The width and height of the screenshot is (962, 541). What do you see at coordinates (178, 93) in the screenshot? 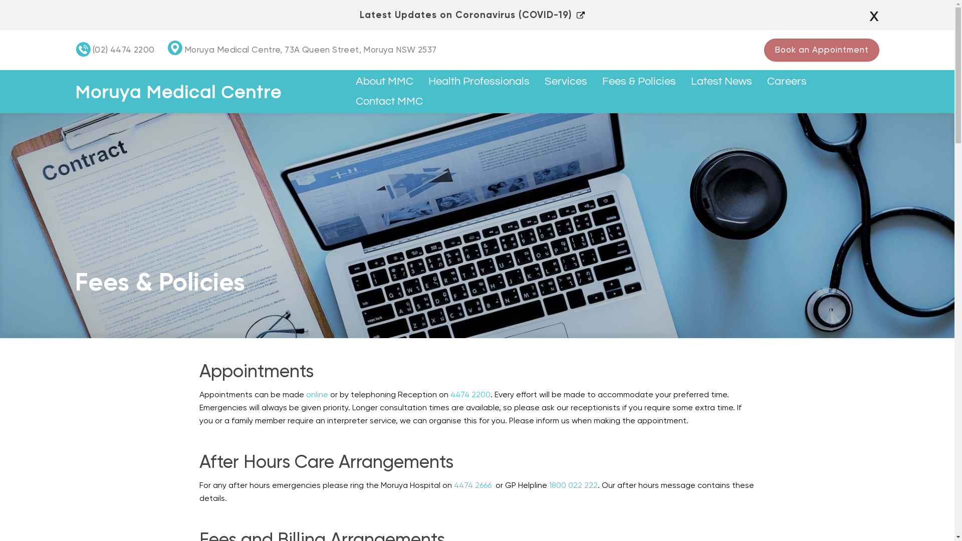
I see `Moruya Medical Centre` at bounding box center [178, 93].